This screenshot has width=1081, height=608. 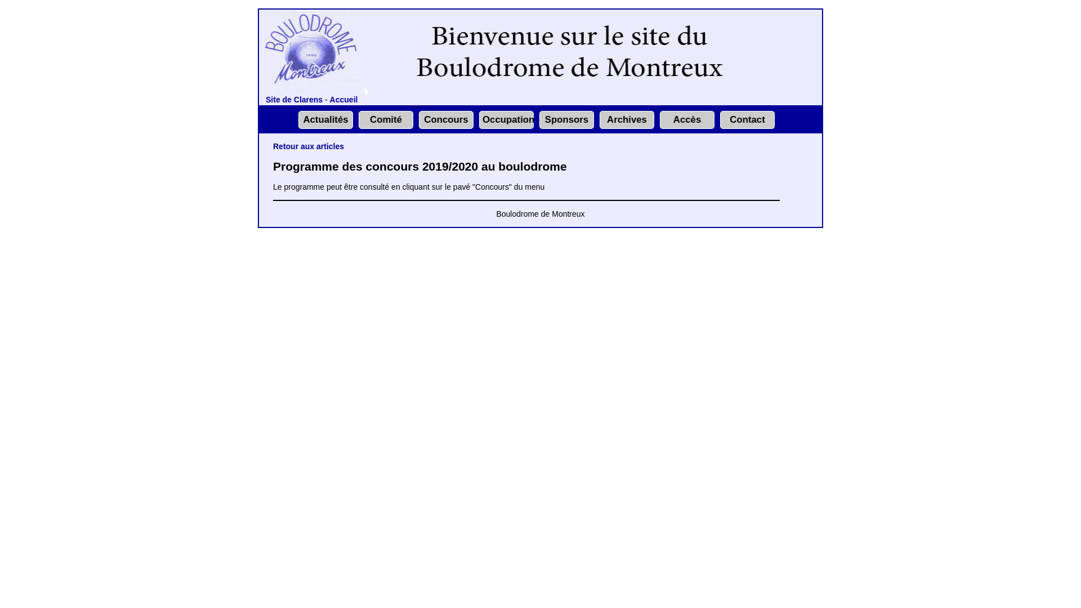 I want to click on Sponsors, so click(x=566, y=119).